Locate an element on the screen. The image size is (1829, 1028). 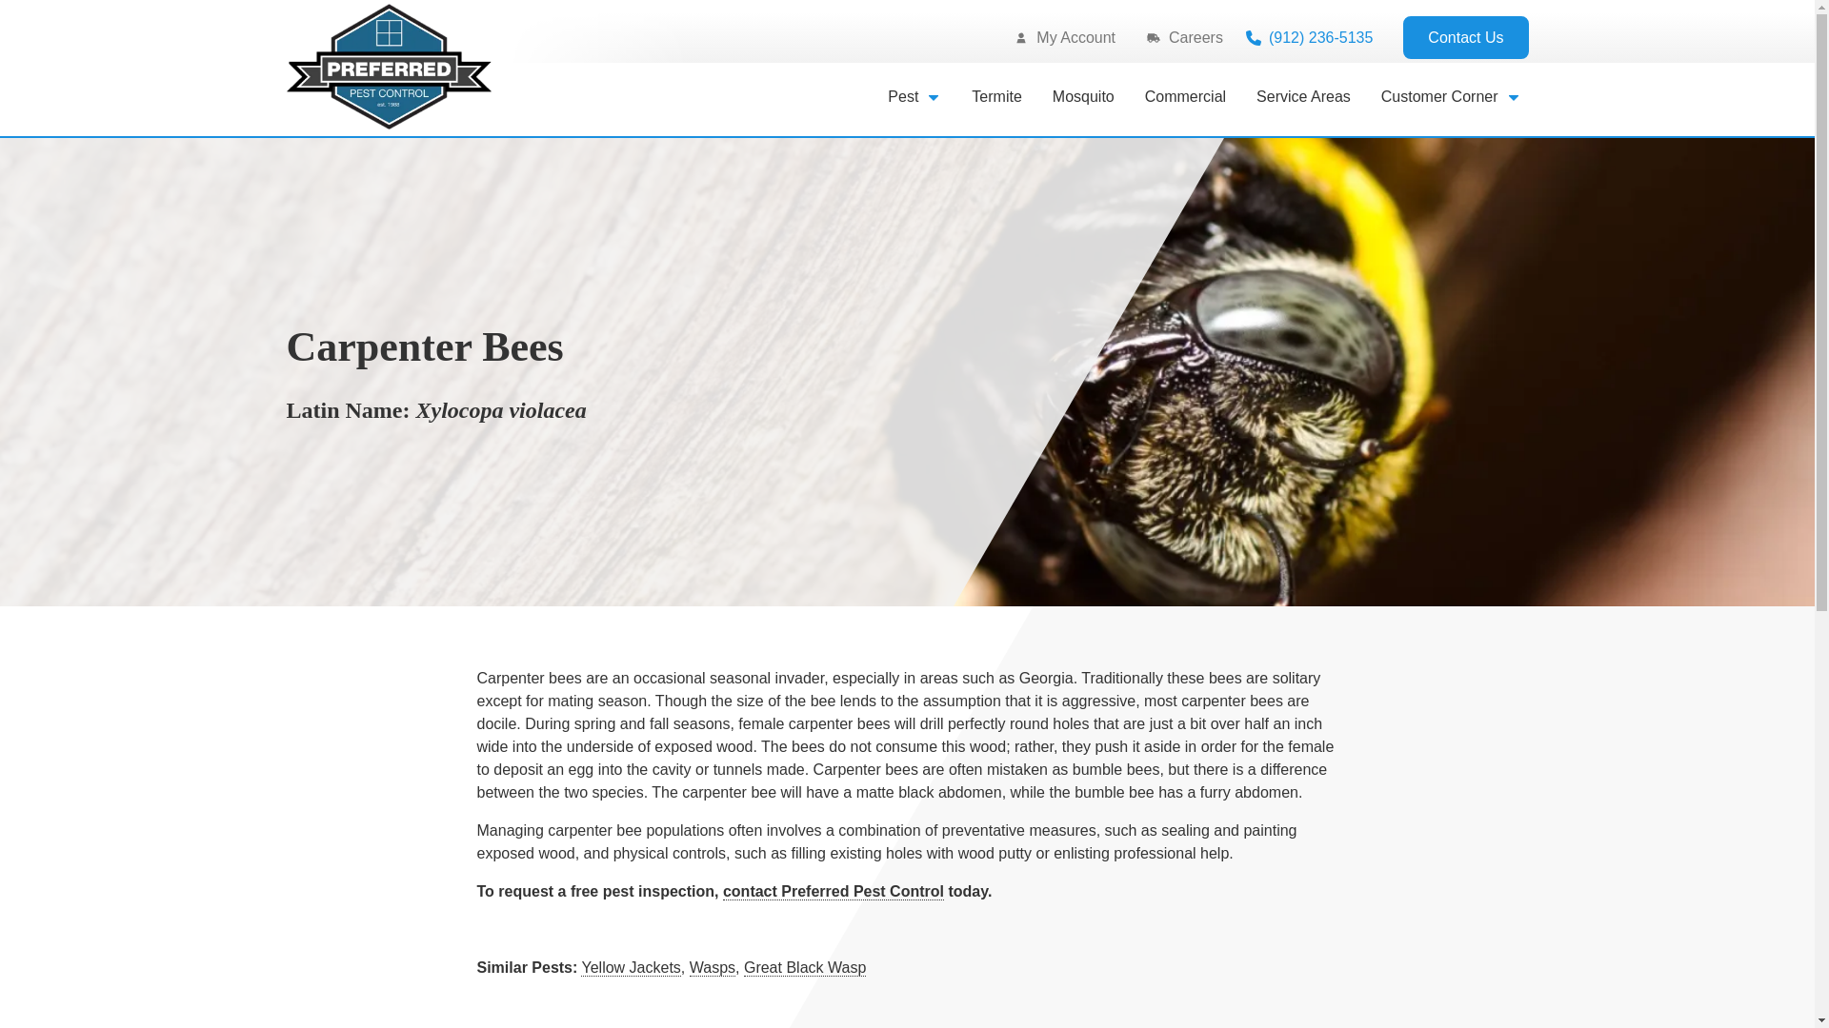
Wasps is located at coordinates (712, 967).